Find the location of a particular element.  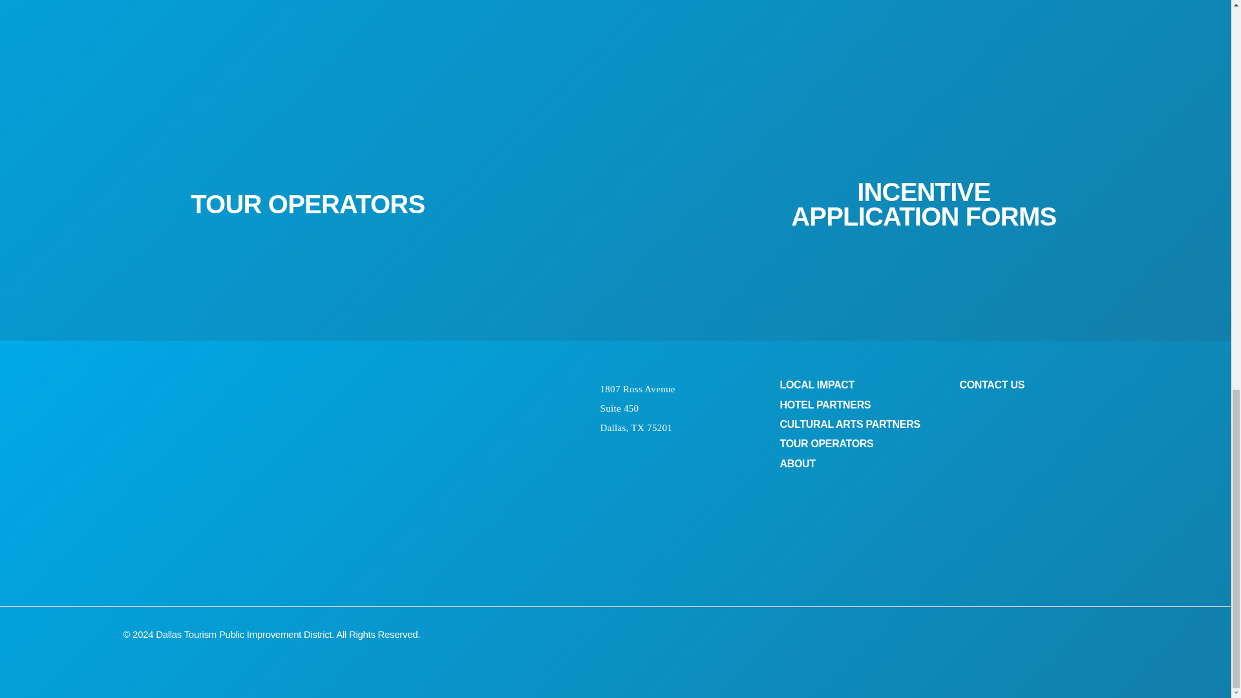

TOUR OPERATORS is located at coordinates (826, 443).